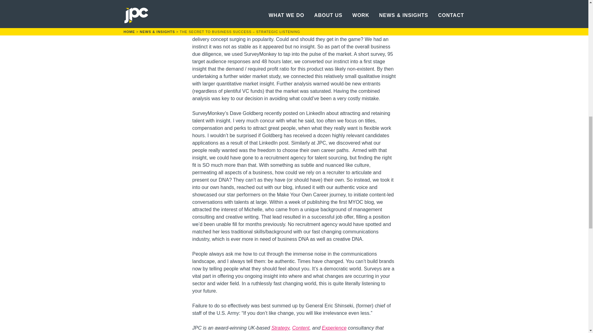 Image resolution: width=593 pixels, height=333 pixels. I want to click on Content, so click(301, 328).